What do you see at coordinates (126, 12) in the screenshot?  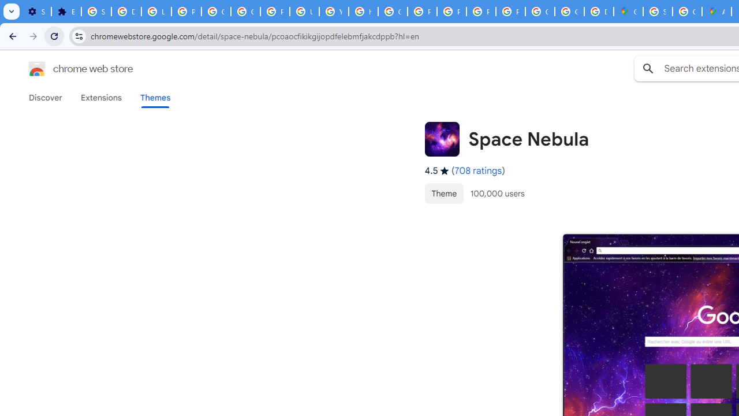 I see `Delete photos & videos - Computer - Google Photos Help` at bounding box center [126, 12].